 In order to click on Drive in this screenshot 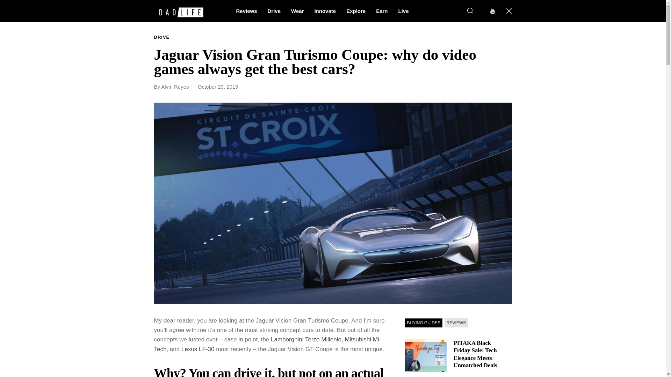, I will do `click(274, 10)`.